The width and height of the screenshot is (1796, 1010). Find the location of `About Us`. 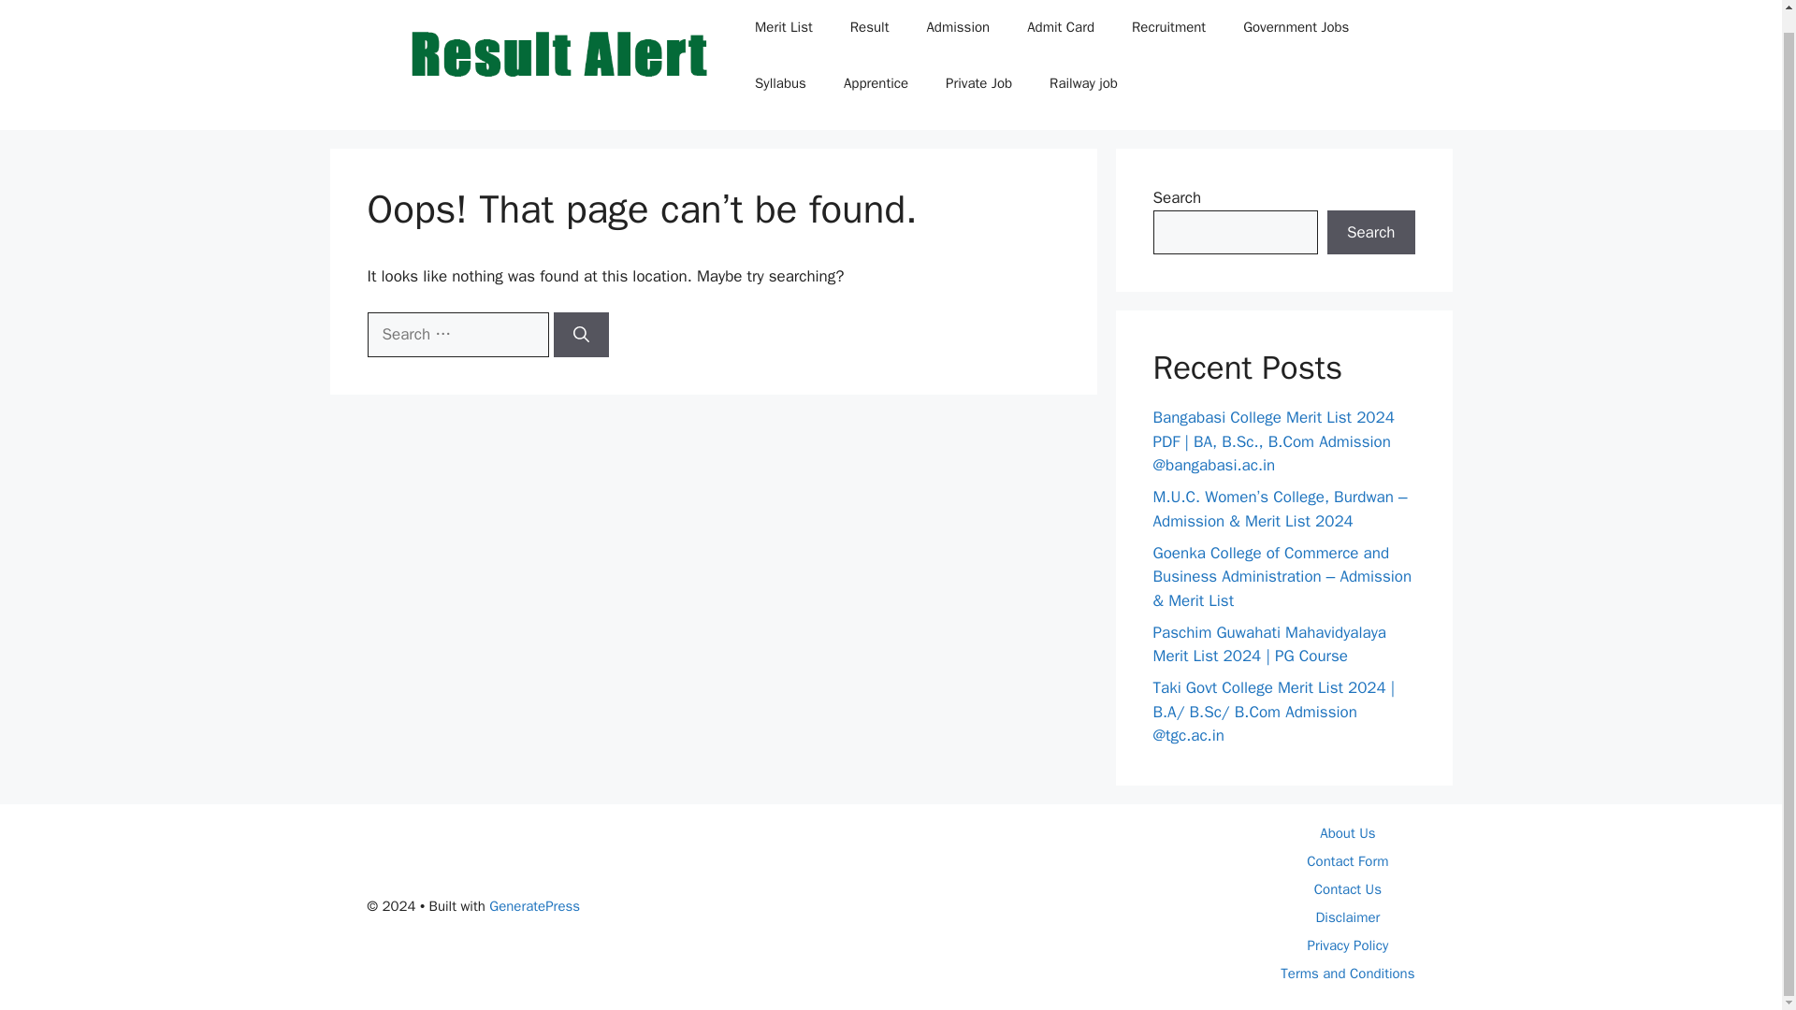

About Us is located at coordinates (1347, 832).